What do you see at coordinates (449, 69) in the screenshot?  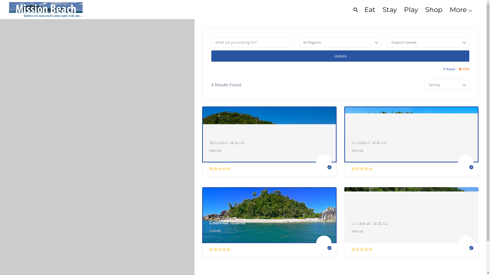 I see `Reset` at bounding box center [449, 69].